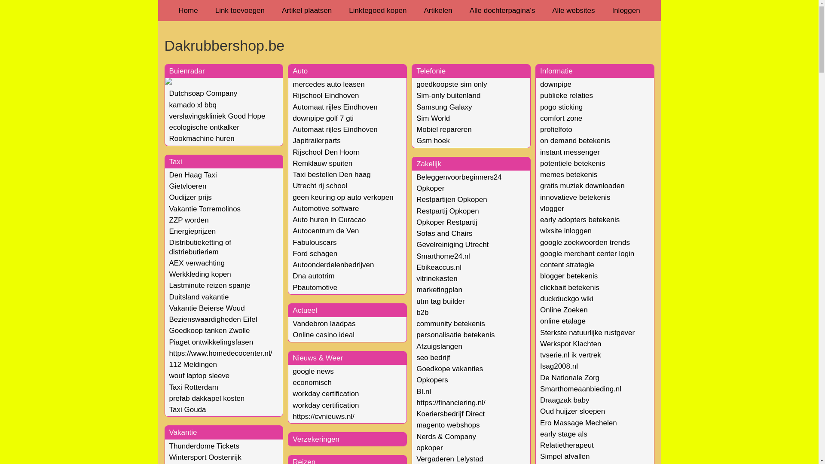 The width and height of the screenshot is (825, 464). What do you see at coordinates (578, 423) in the screenshot?
I see `Ero Massage Mechelen` at bounding box center [578, 423].